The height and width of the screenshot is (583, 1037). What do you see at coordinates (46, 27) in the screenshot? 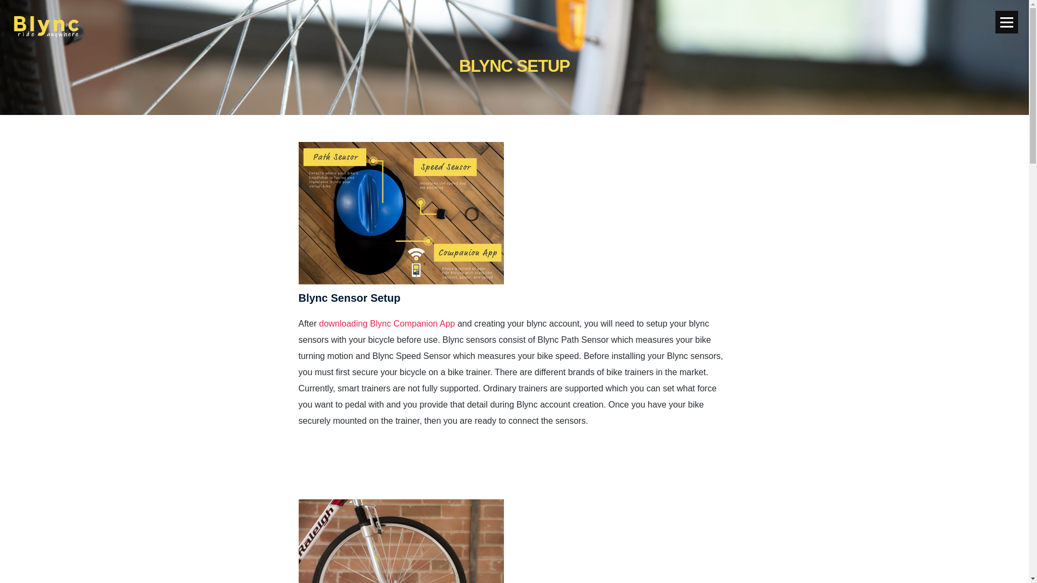
I see `Blync` at bounding box center [46, 27].